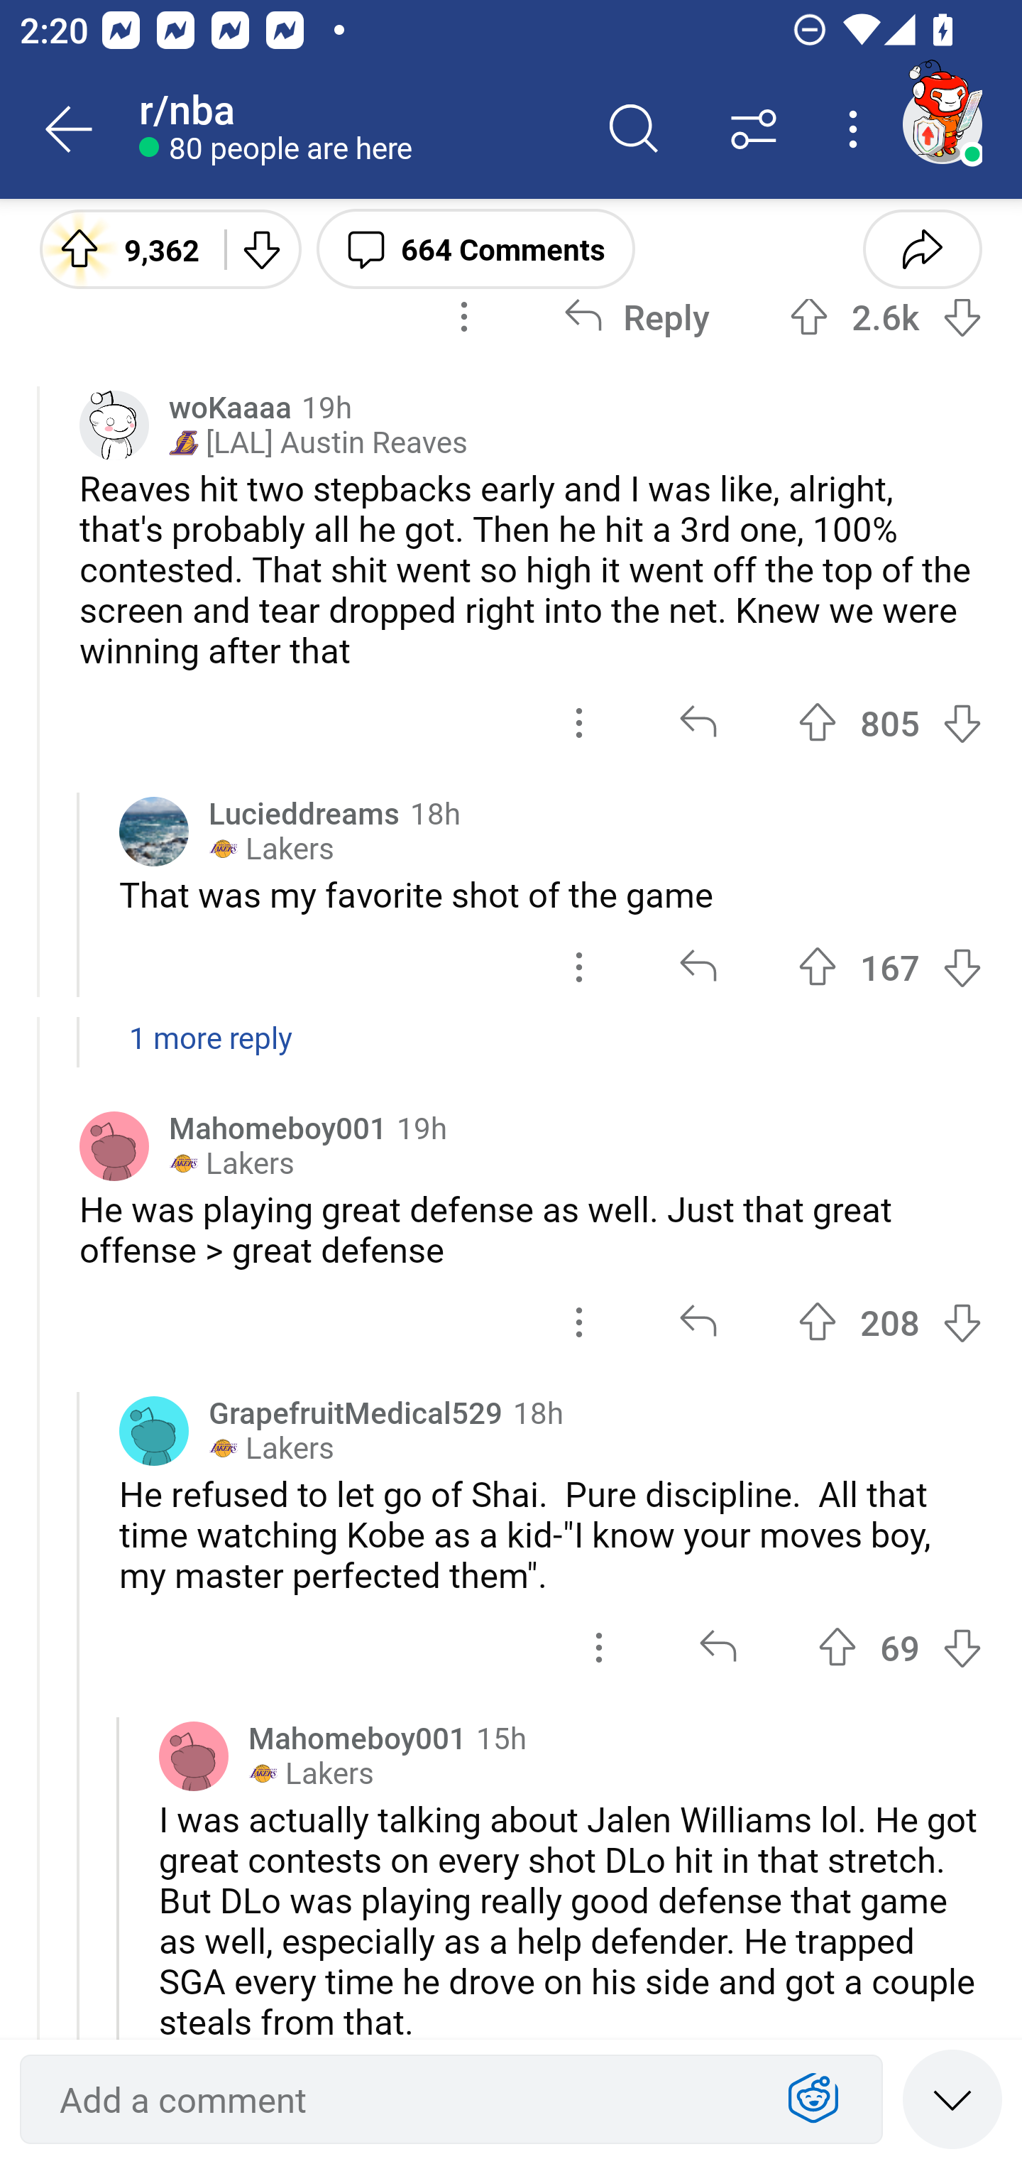 The width and height of the screenshot is (1022, 2159). I want to click on Upvote 69 69 votes Downvote, so click(900, 1647).